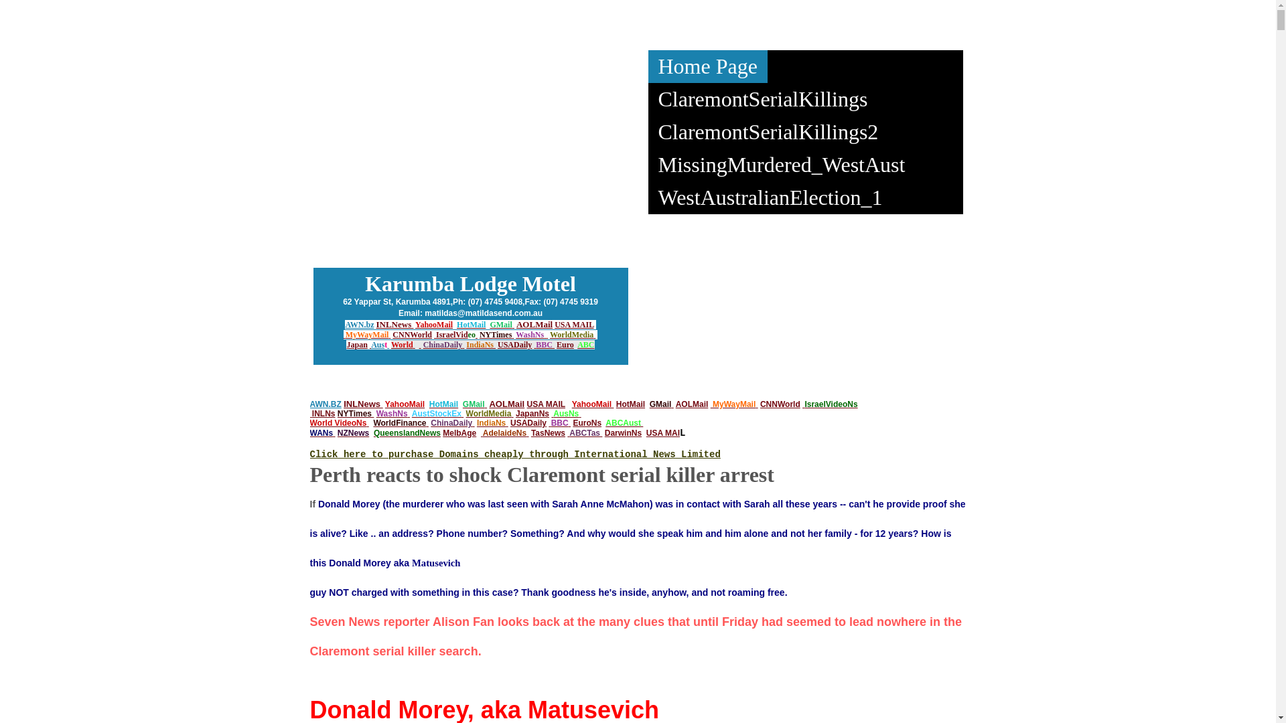 The width and height of the screenshot is (1286, 723). I want to click on  , so click(462, 414).